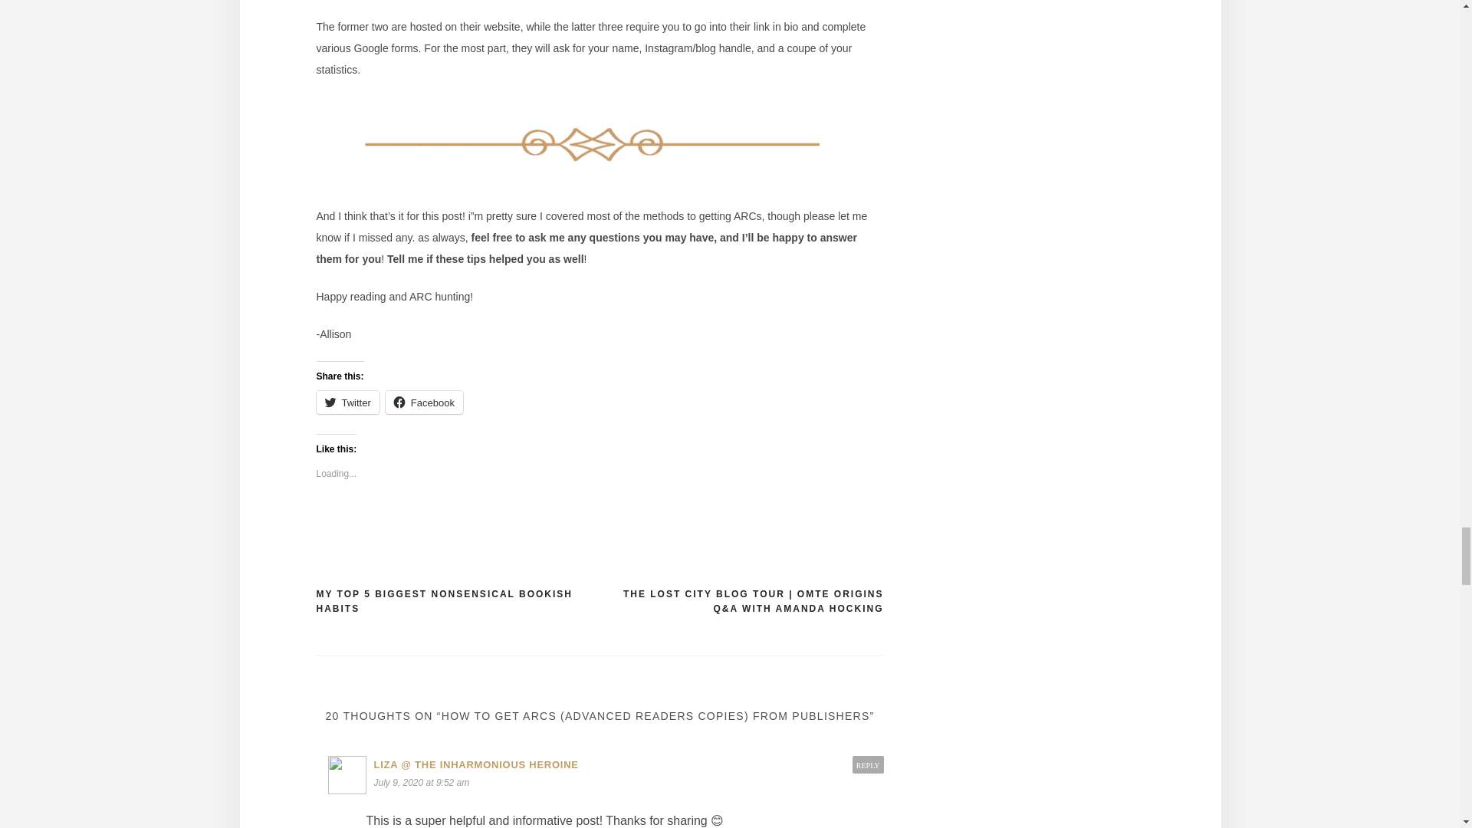 The height and width of the screenshot is (828, 1472). What do you see at coordinates (425, 402) in the screenshot?
I see `Facebook` at bounding box center [425, 402].